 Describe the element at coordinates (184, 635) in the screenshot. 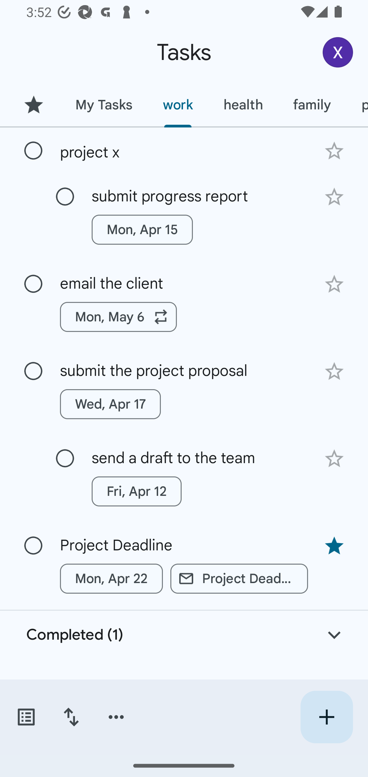

I see `Completed (1)` at that location.